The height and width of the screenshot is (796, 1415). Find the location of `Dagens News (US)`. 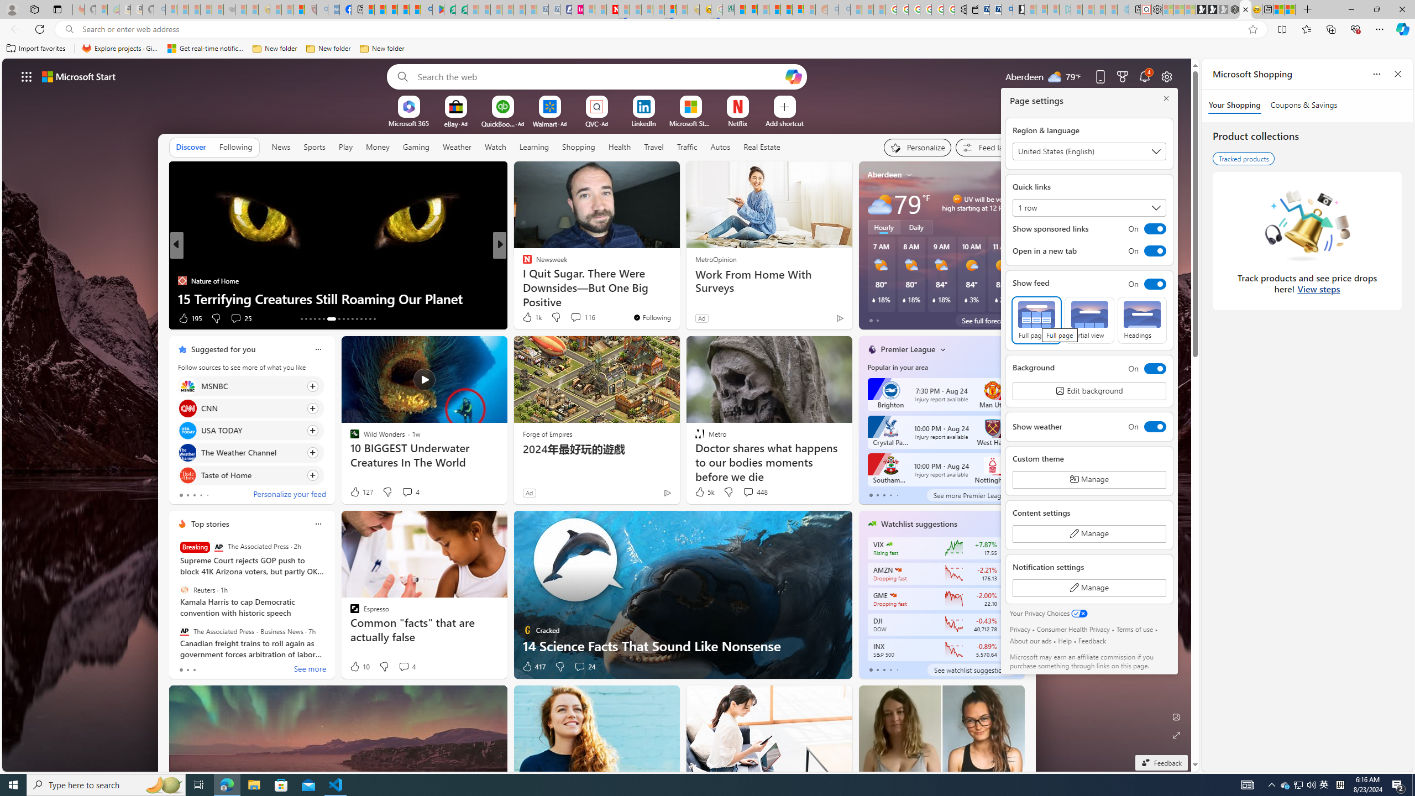

Dagens News (US) is located at coordinates (522, 280).